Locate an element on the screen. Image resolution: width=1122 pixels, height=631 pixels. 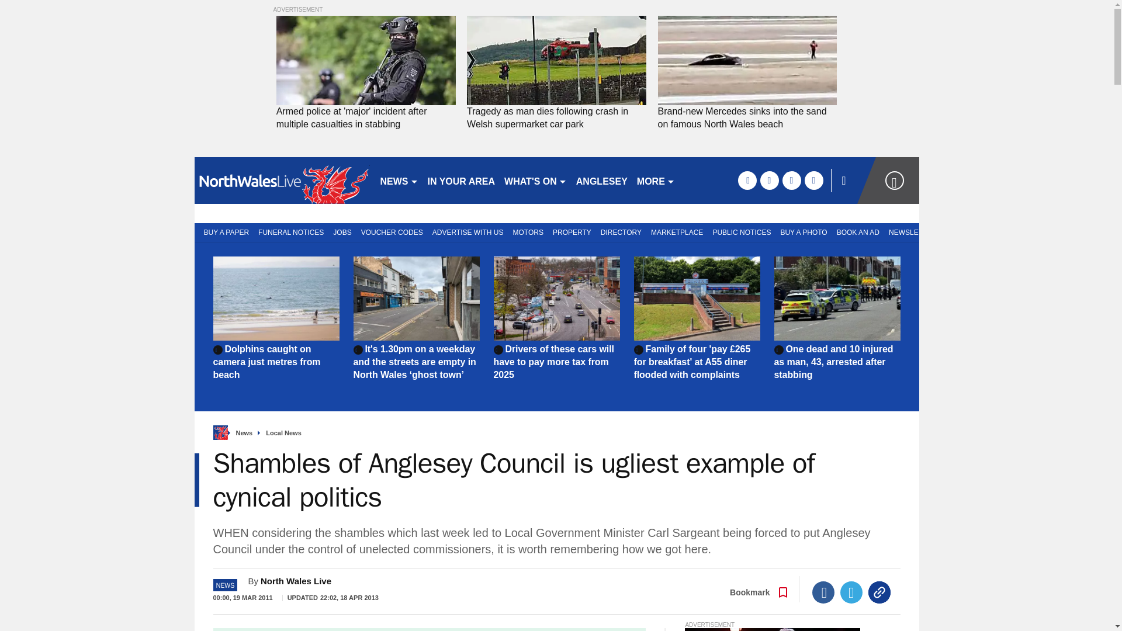
facebook is located at coordinates (747, 180).